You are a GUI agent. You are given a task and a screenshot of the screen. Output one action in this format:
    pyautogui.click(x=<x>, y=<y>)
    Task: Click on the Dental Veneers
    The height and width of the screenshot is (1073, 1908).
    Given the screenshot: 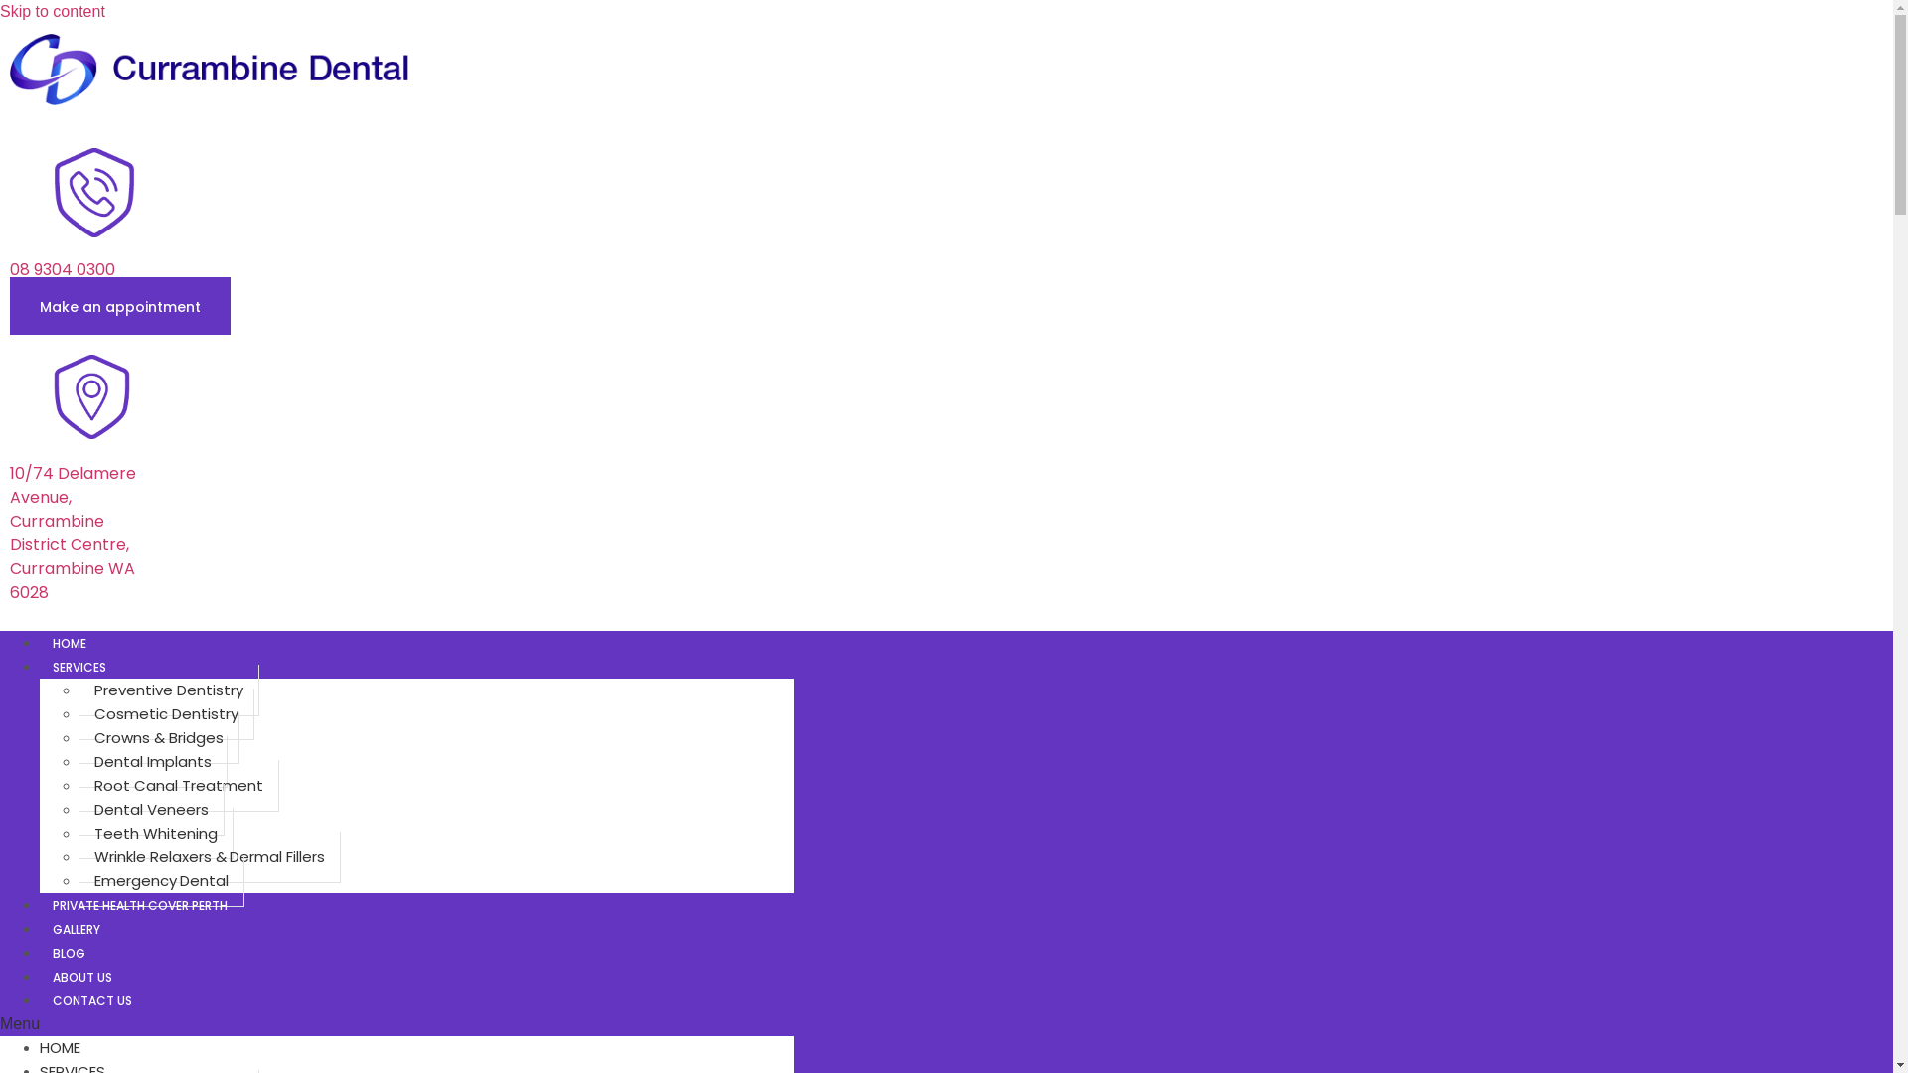 What is the action you would take?
    pyautogui.click(x=152, y=810)
    